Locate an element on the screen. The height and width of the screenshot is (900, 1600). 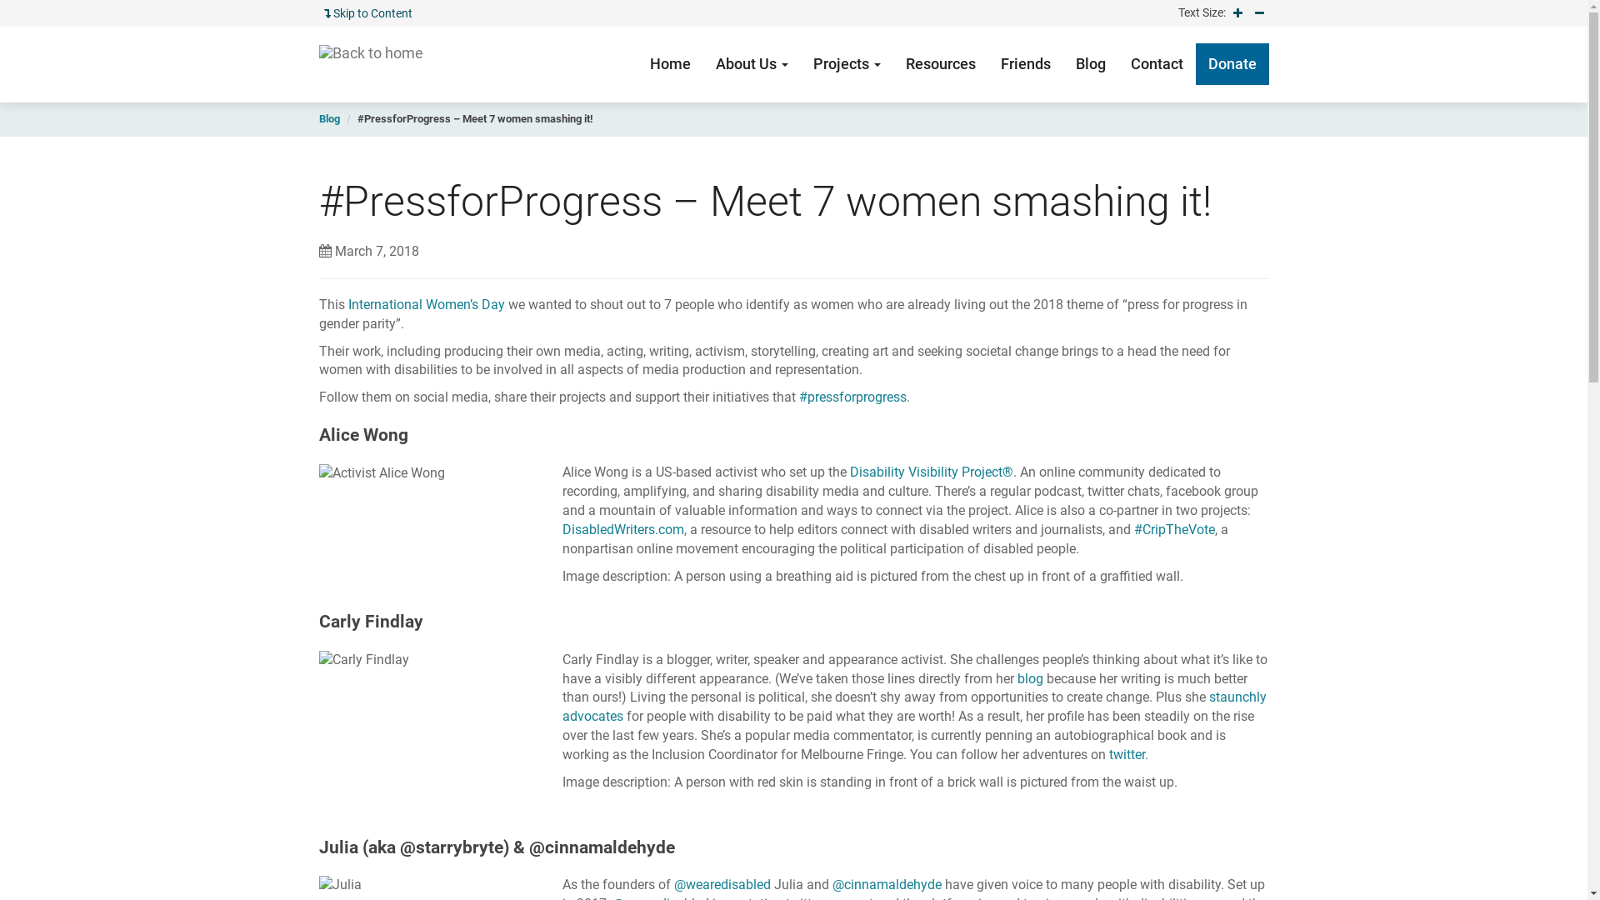
Blog is located at coordinates (1091, 64).